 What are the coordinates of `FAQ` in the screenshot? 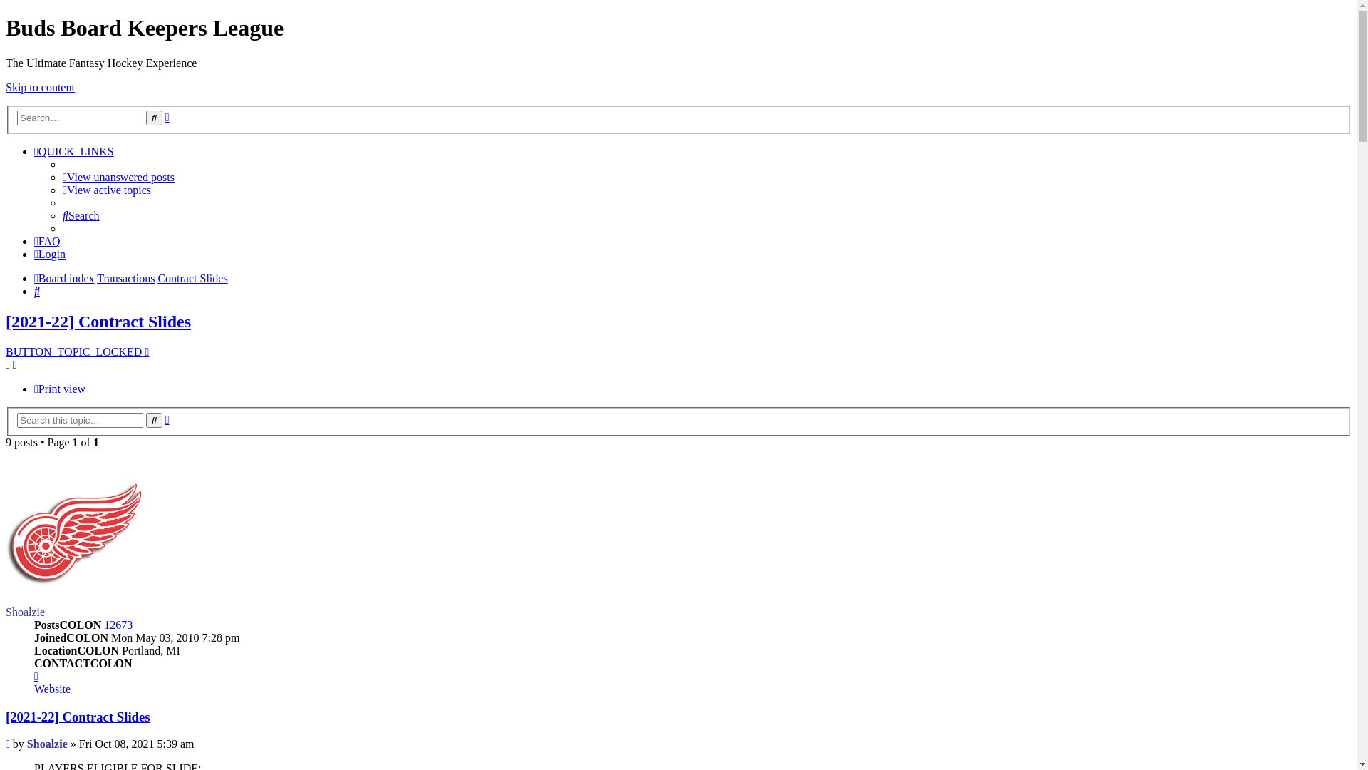 It's located at (47, 241).